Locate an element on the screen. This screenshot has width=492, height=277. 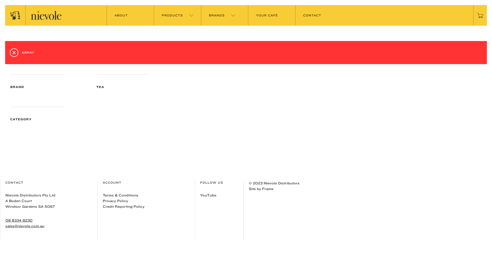
Frame is located at coordinates (268, 189).